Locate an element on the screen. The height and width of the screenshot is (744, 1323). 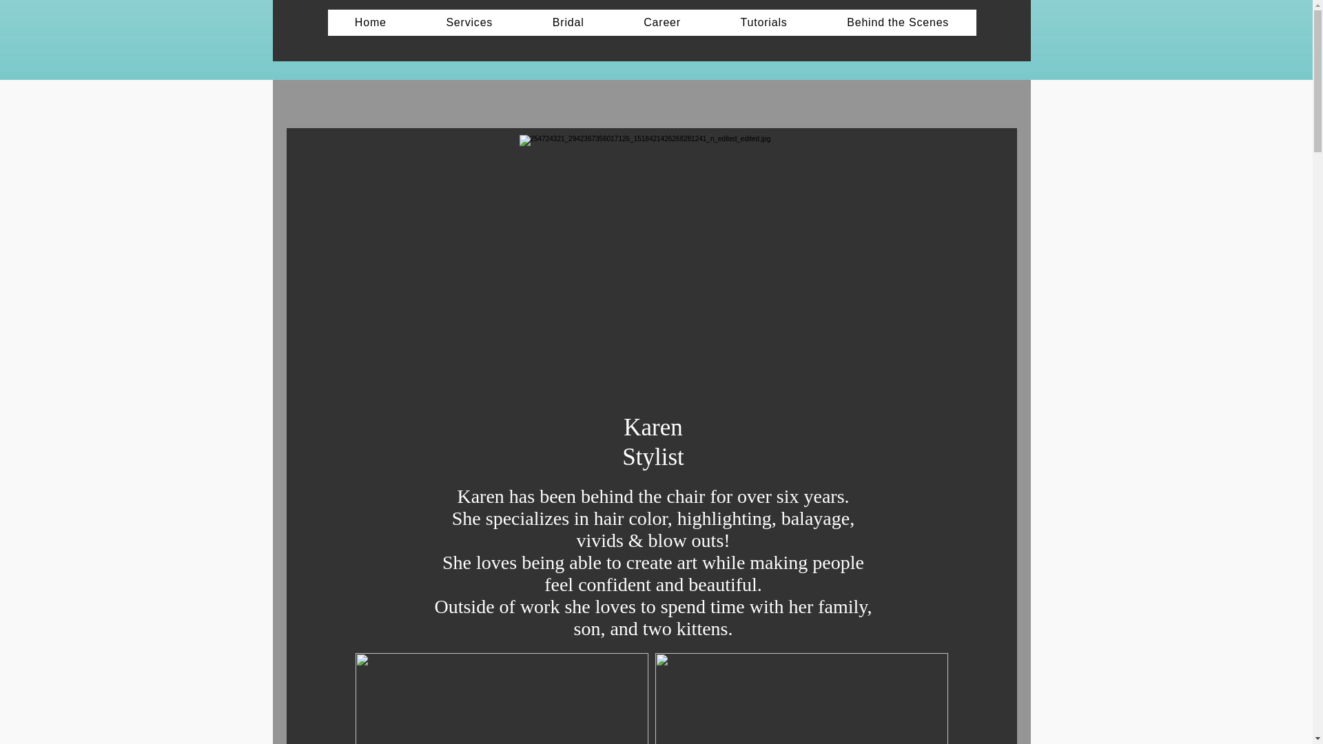
Career is located at coordinates (661, 22).